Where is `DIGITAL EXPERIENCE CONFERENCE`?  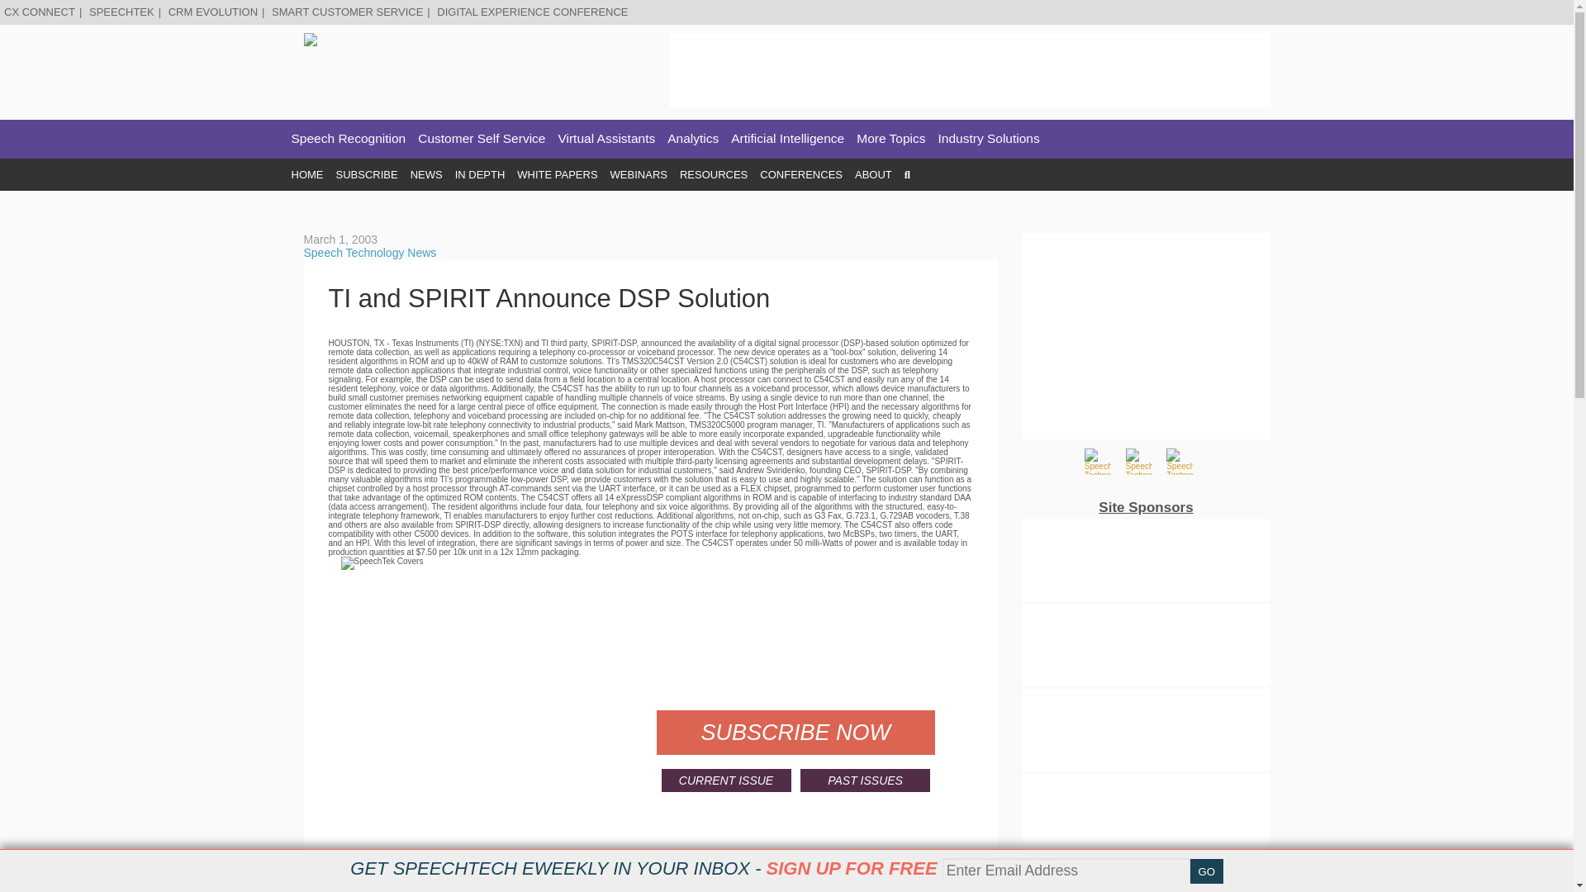
DIGITAL EXPERIENCE CONFERENCE is located at coordinates (532, 12).